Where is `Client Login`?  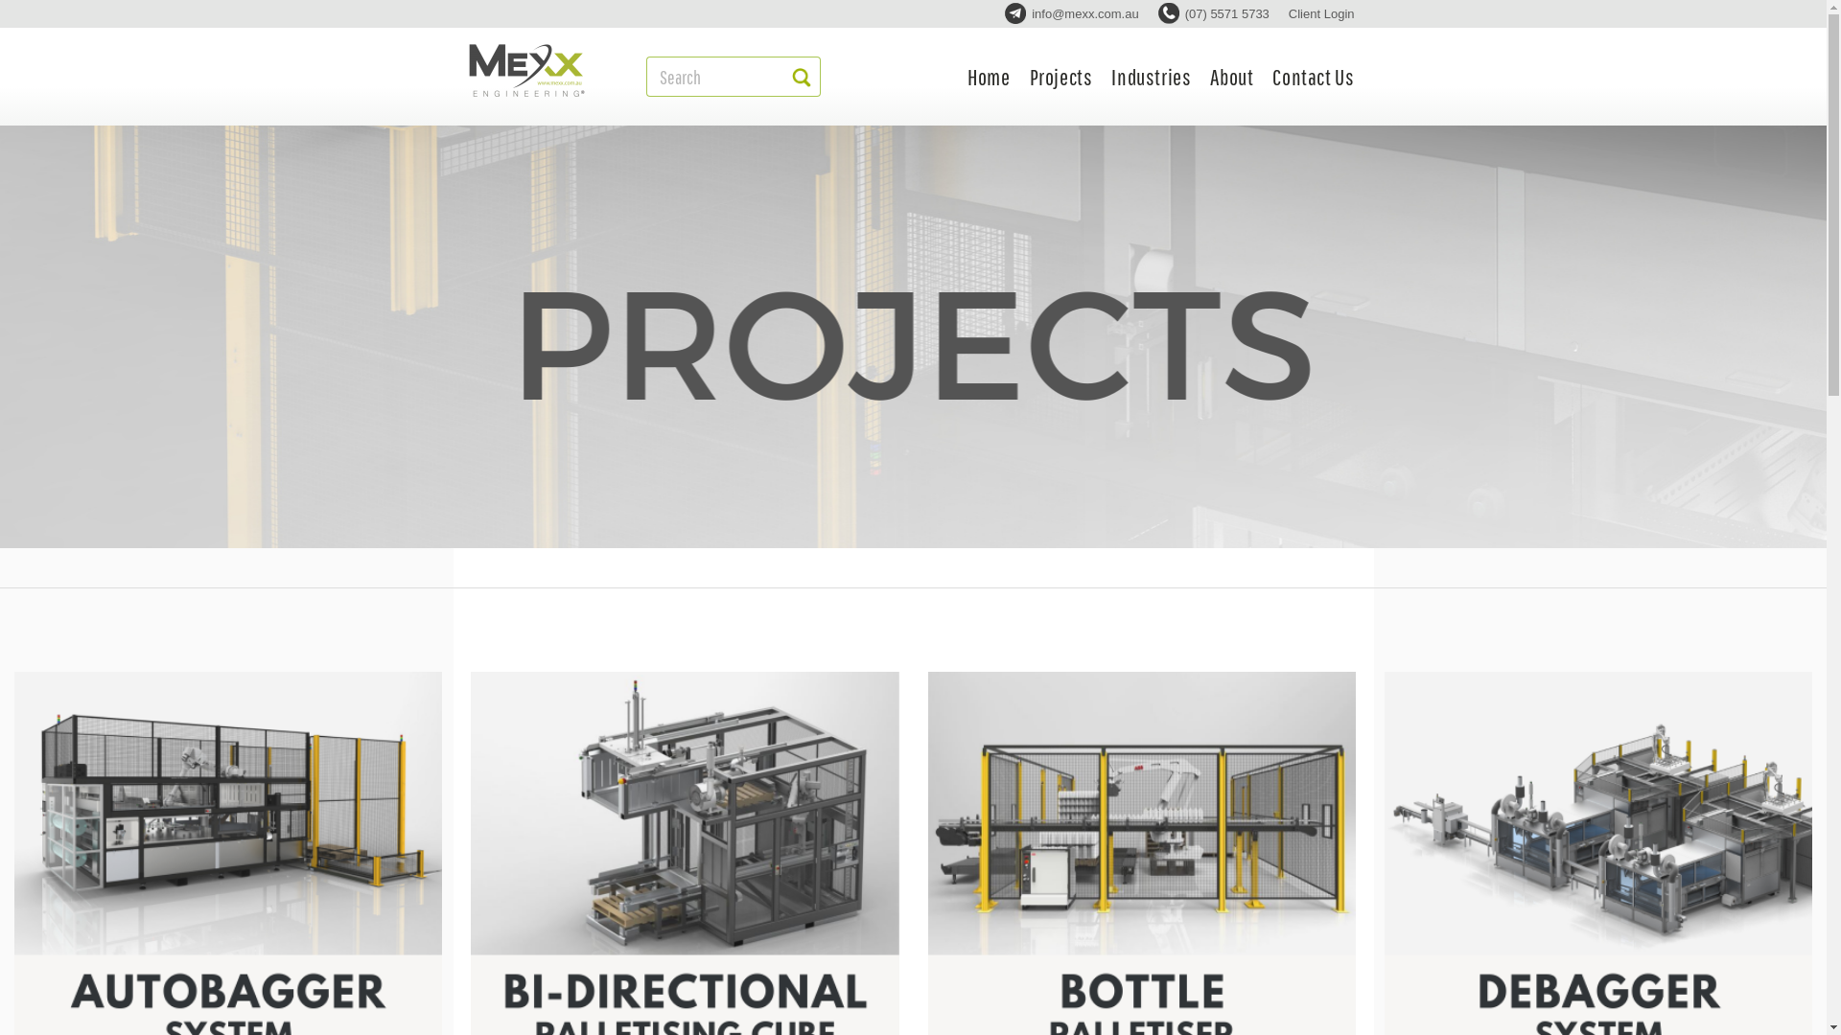
Client Login is located at coordinates (1321, 13).